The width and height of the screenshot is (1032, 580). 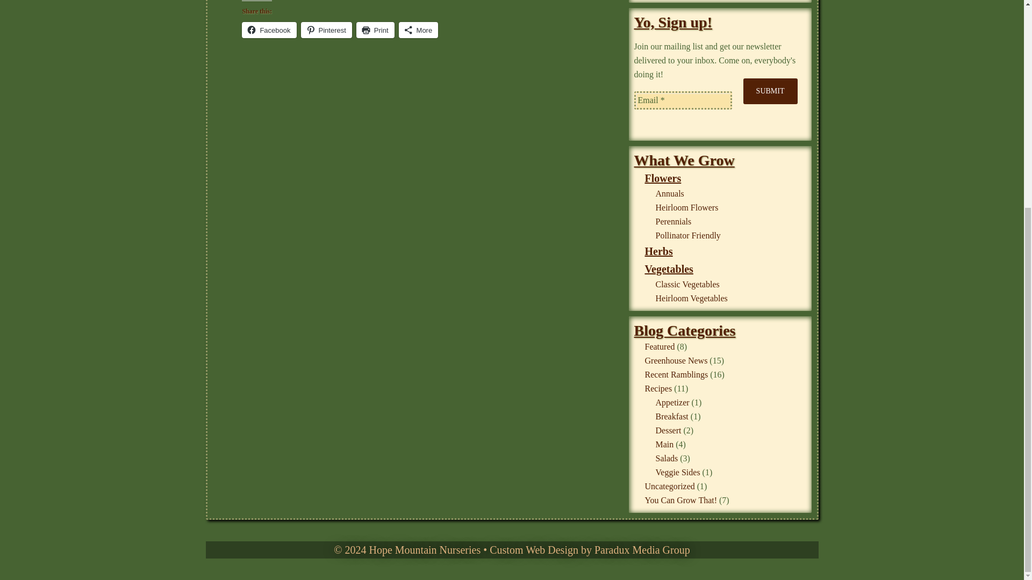 What do you see at coordinates (269, 30) in the screenshot?
I see `Click to share on Facebook` at bounding box center [269, 30].